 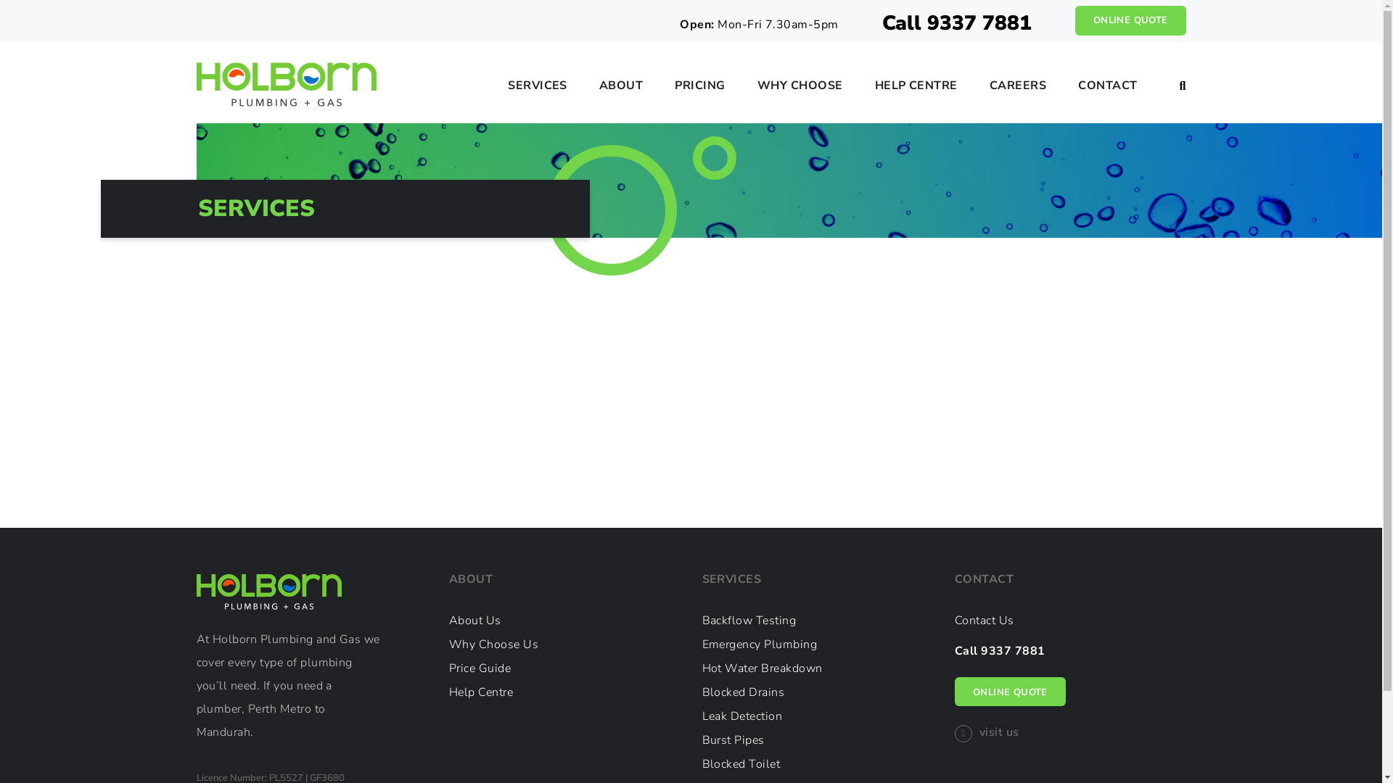 I want to click on HELP CENTRE, so click(x=916, y=90).